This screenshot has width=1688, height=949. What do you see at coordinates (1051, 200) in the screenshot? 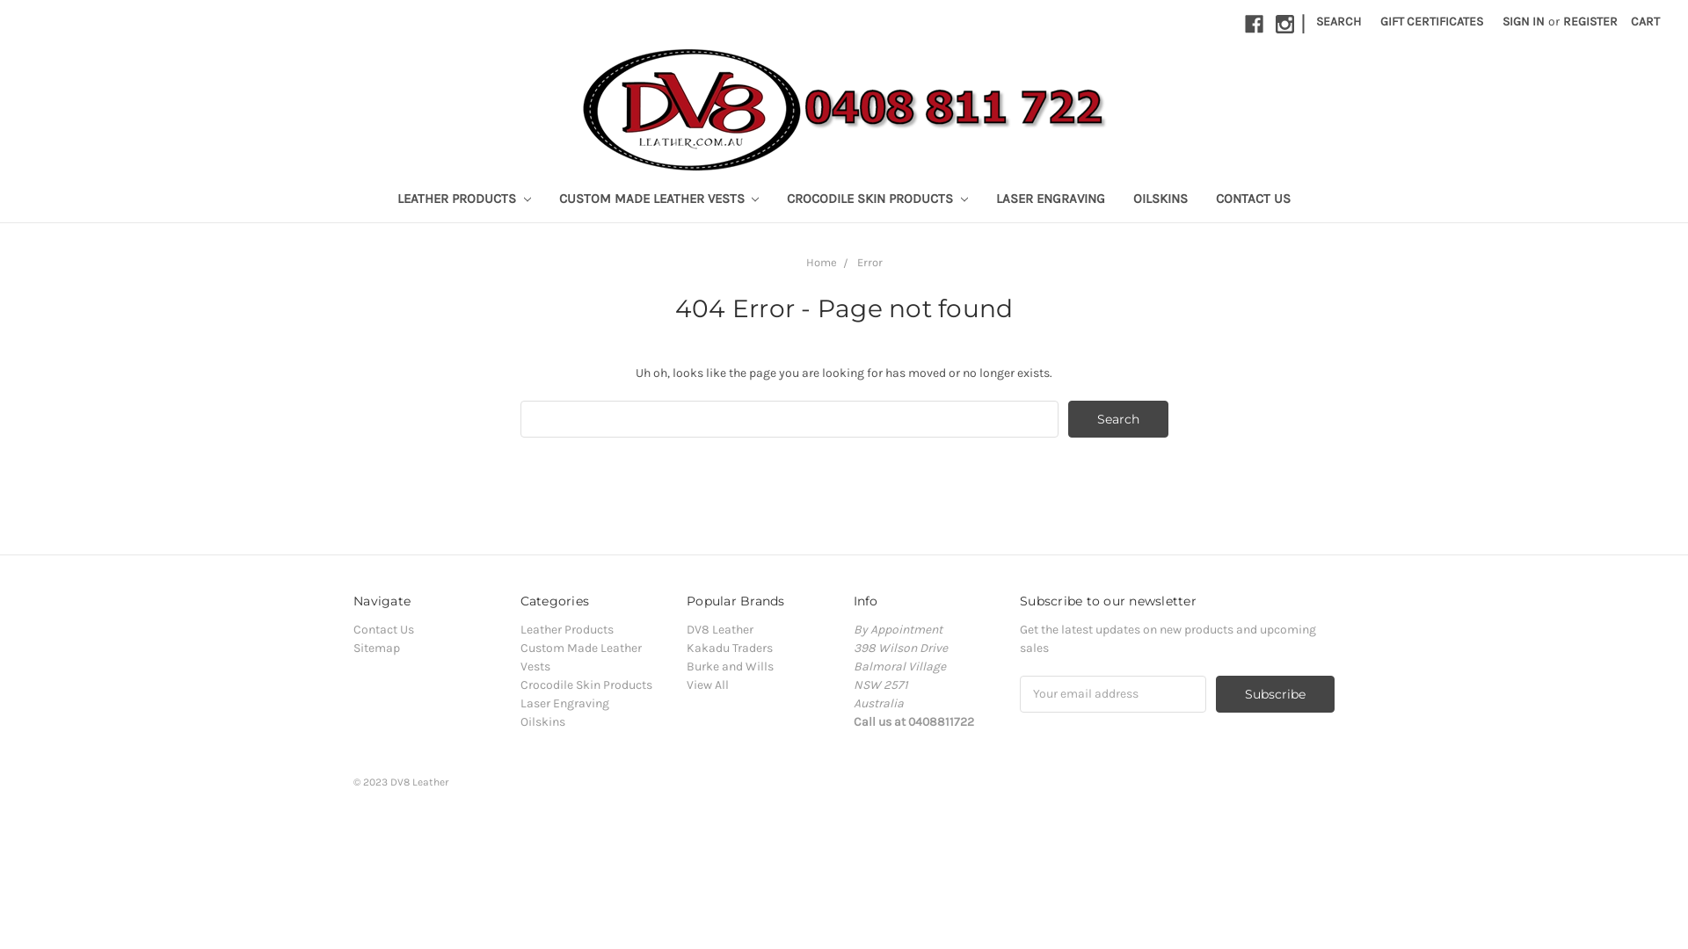
I see `LASER ENGRAVING` at bounding box center [1051, 200].